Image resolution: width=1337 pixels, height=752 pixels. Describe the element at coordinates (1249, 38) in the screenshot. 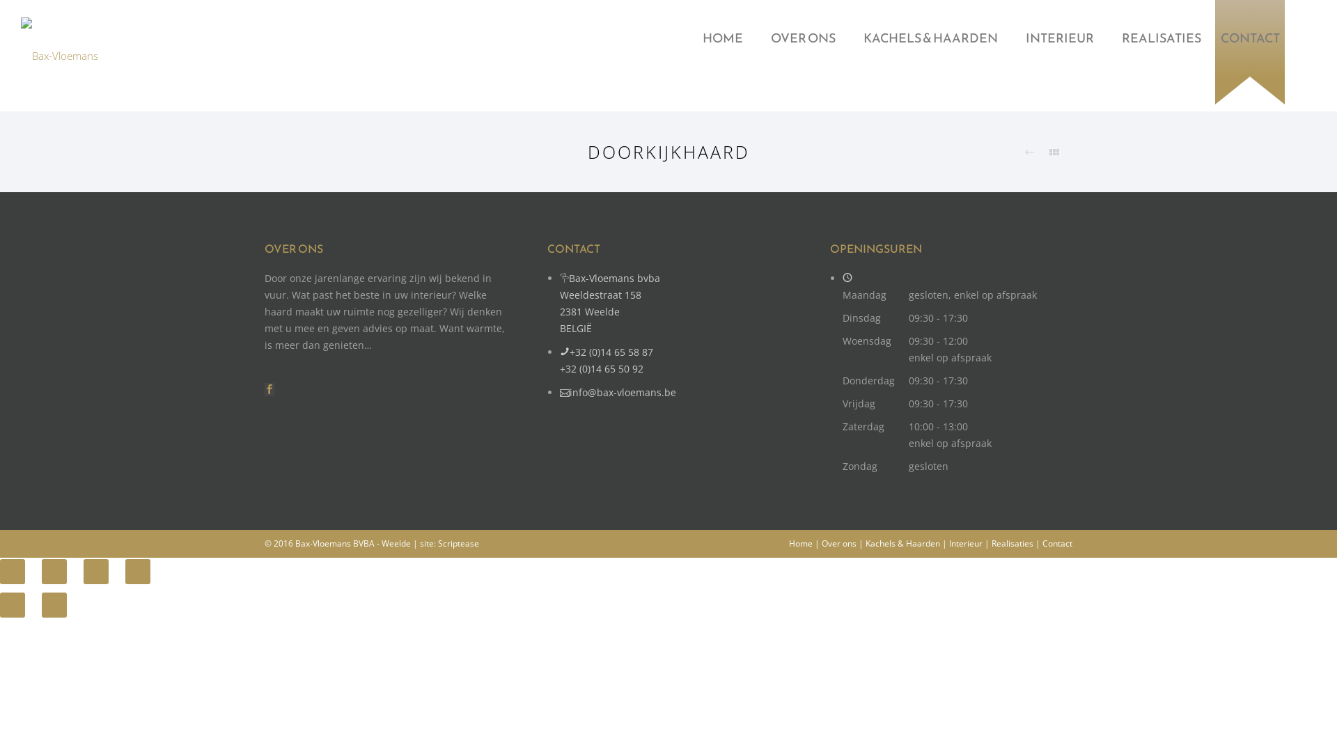

I see `CONTACT` at that location.